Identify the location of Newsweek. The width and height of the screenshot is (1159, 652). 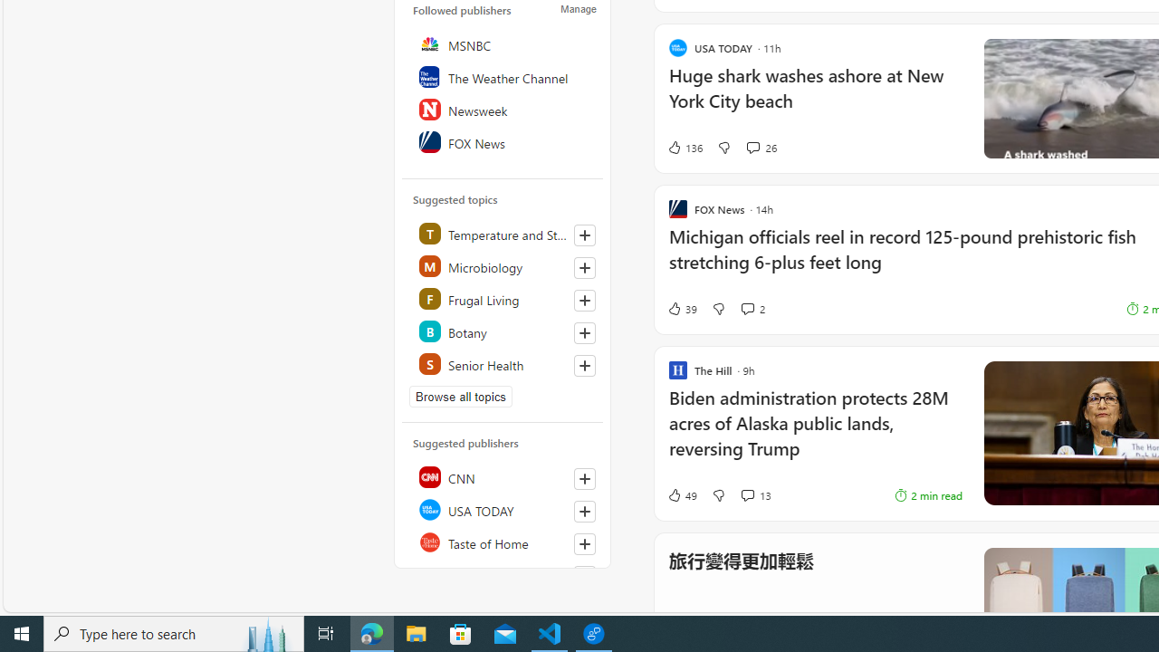
(503, 109).